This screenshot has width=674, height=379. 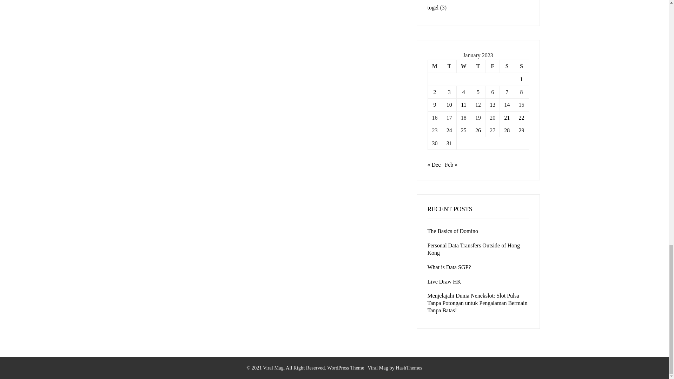 I want to click on Friday, so click(x=493, y=66).